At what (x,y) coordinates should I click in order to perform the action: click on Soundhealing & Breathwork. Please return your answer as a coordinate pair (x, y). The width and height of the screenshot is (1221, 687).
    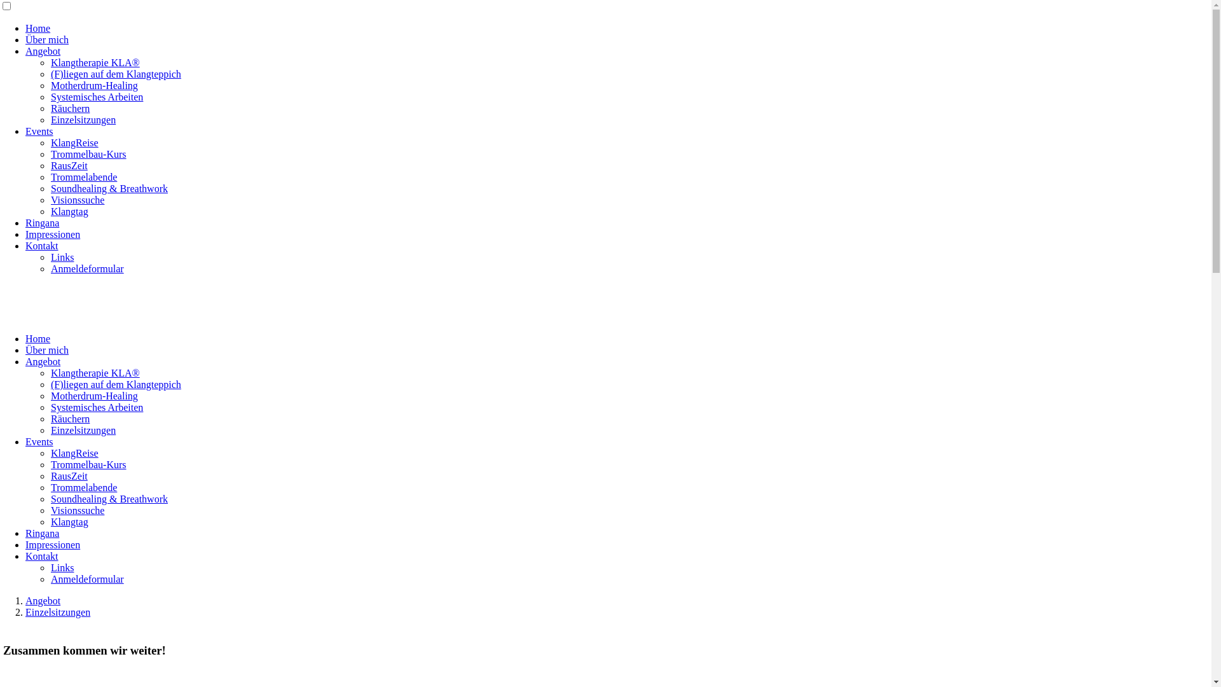
    Looking at the image, I should click on (109, 499).